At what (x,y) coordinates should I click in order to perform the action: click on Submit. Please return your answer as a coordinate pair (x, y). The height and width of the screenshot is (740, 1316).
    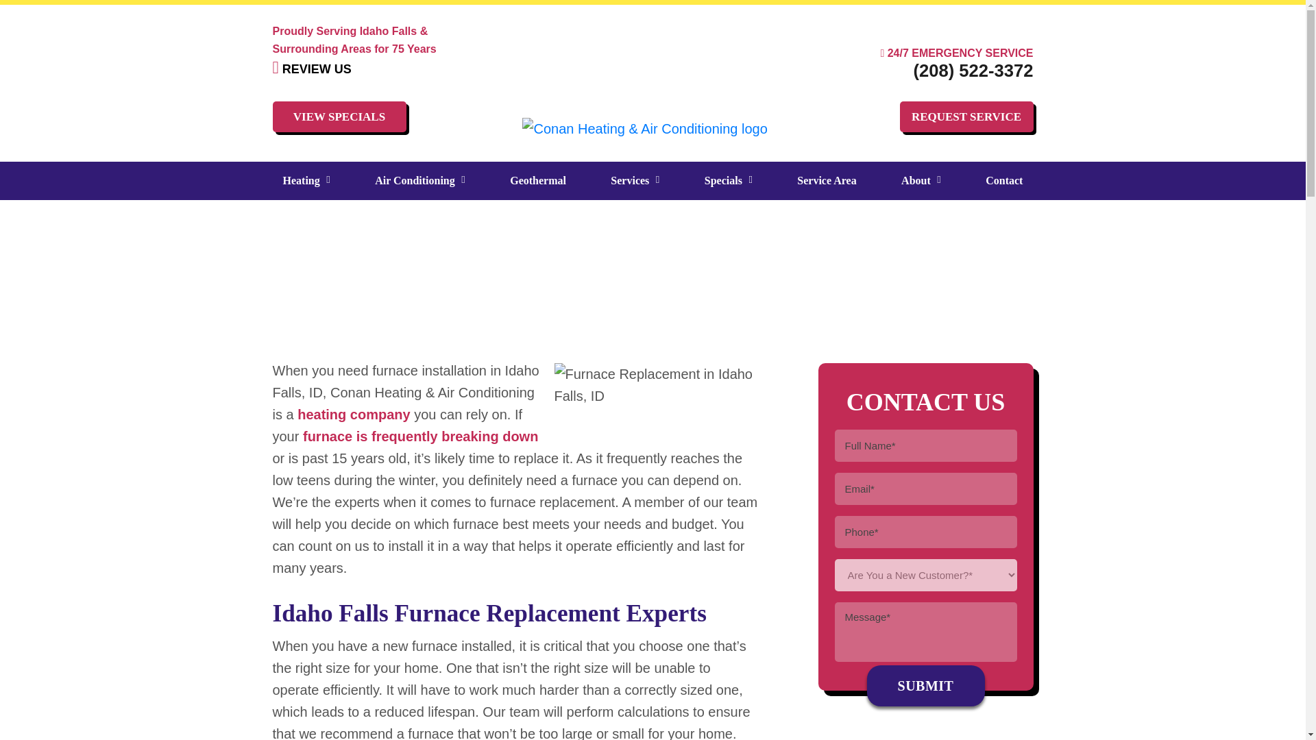
    Looking at the image, I should click on (925, 685).